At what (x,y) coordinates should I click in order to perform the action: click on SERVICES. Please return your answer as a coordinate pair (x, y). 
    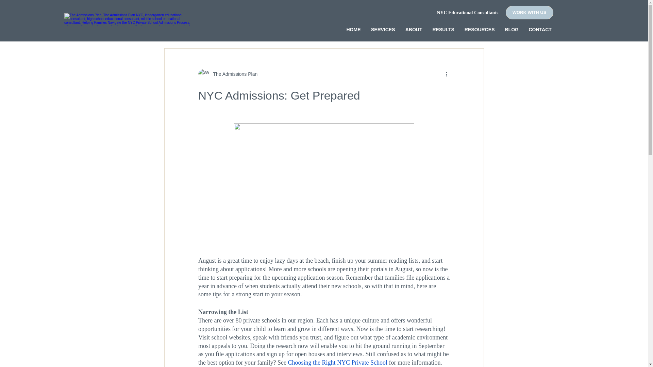
    Looking at the image, I should click on (383, 29).